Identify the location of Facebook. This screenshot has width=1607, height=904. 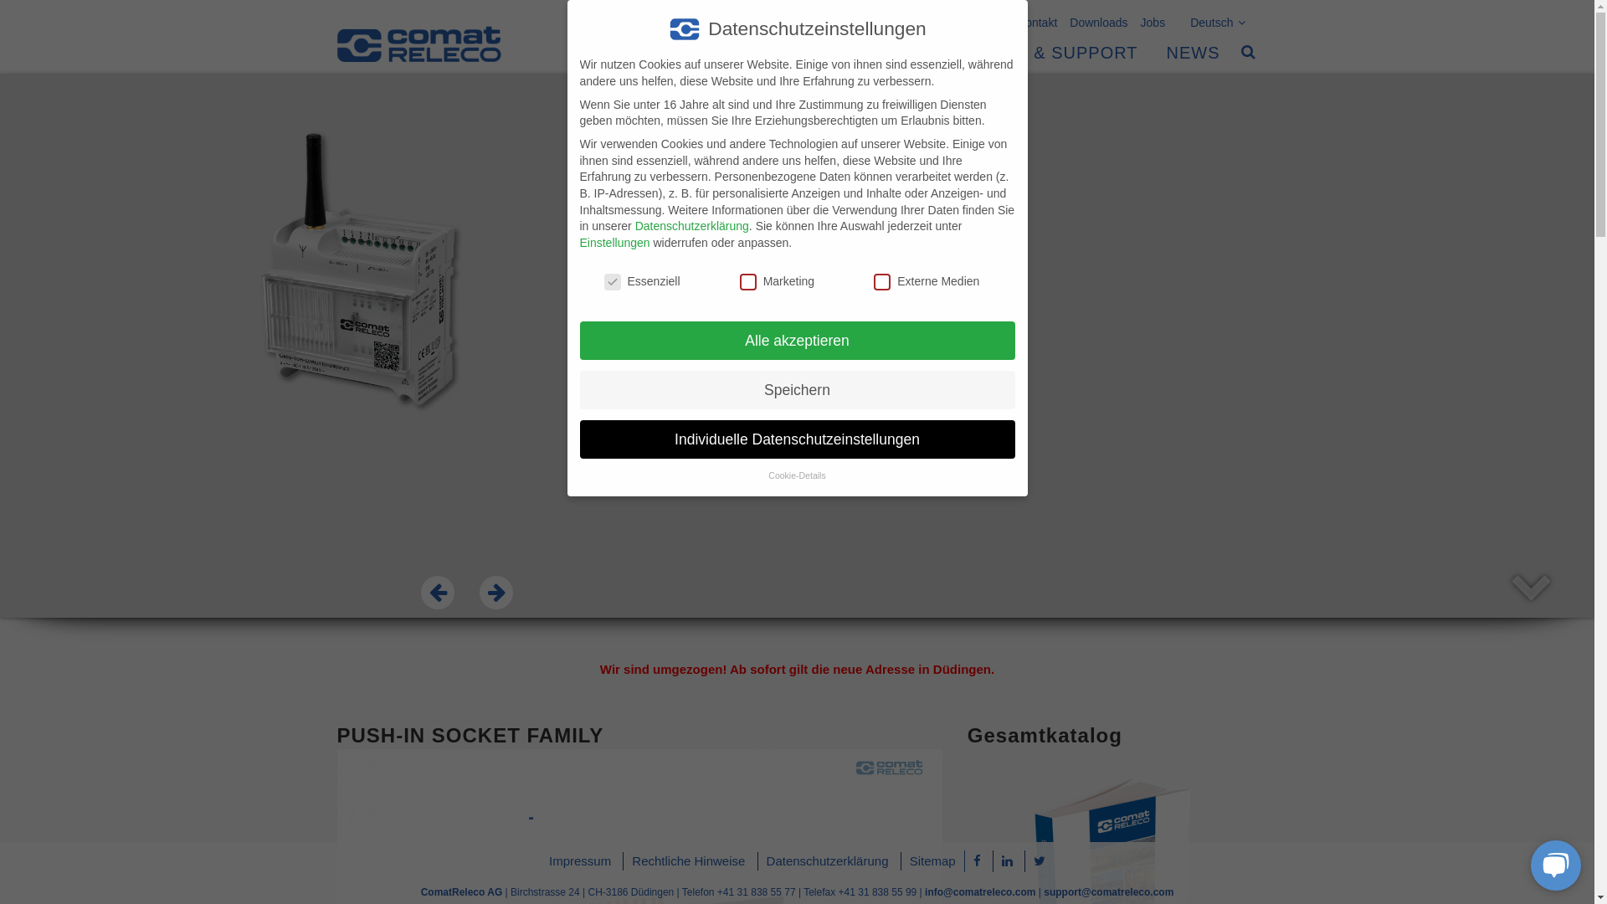
(978, 860).